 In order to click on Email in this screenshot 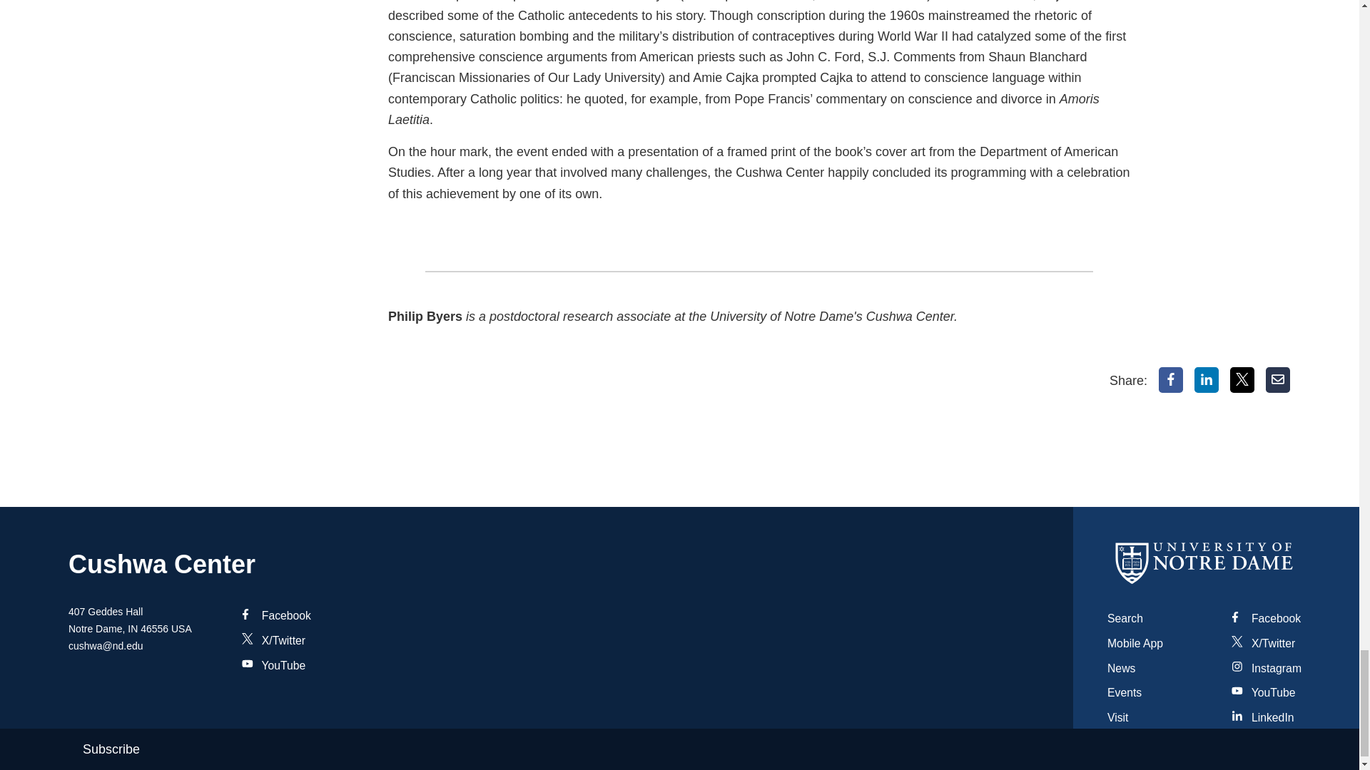, I will do `click(1278, 379)`.